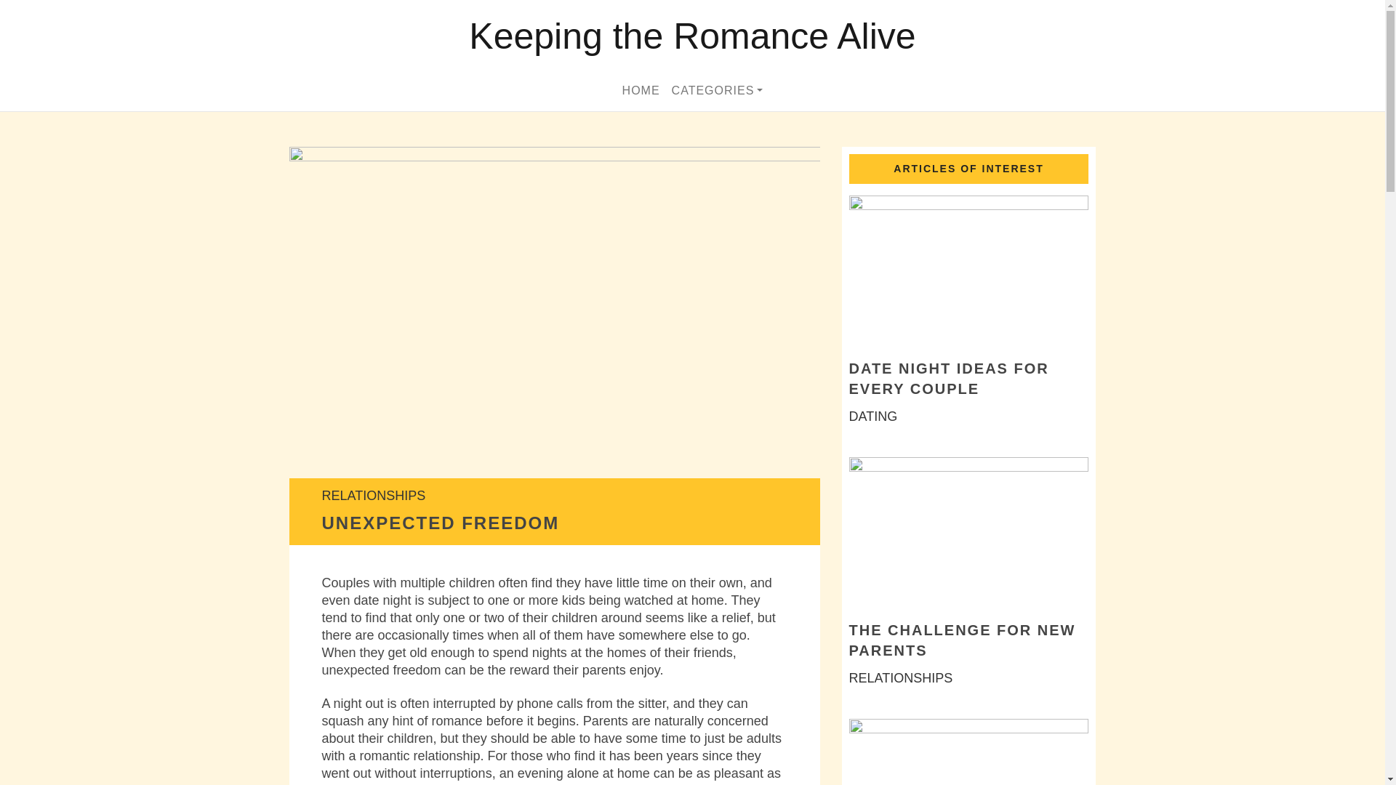 This screenshot has width=1396, height=785. What do you see at coordinates (963, 640) in the screenshot?
I see `THE CHALLENGE FOR NEW PARENTS` at bounding box center [963, 640].